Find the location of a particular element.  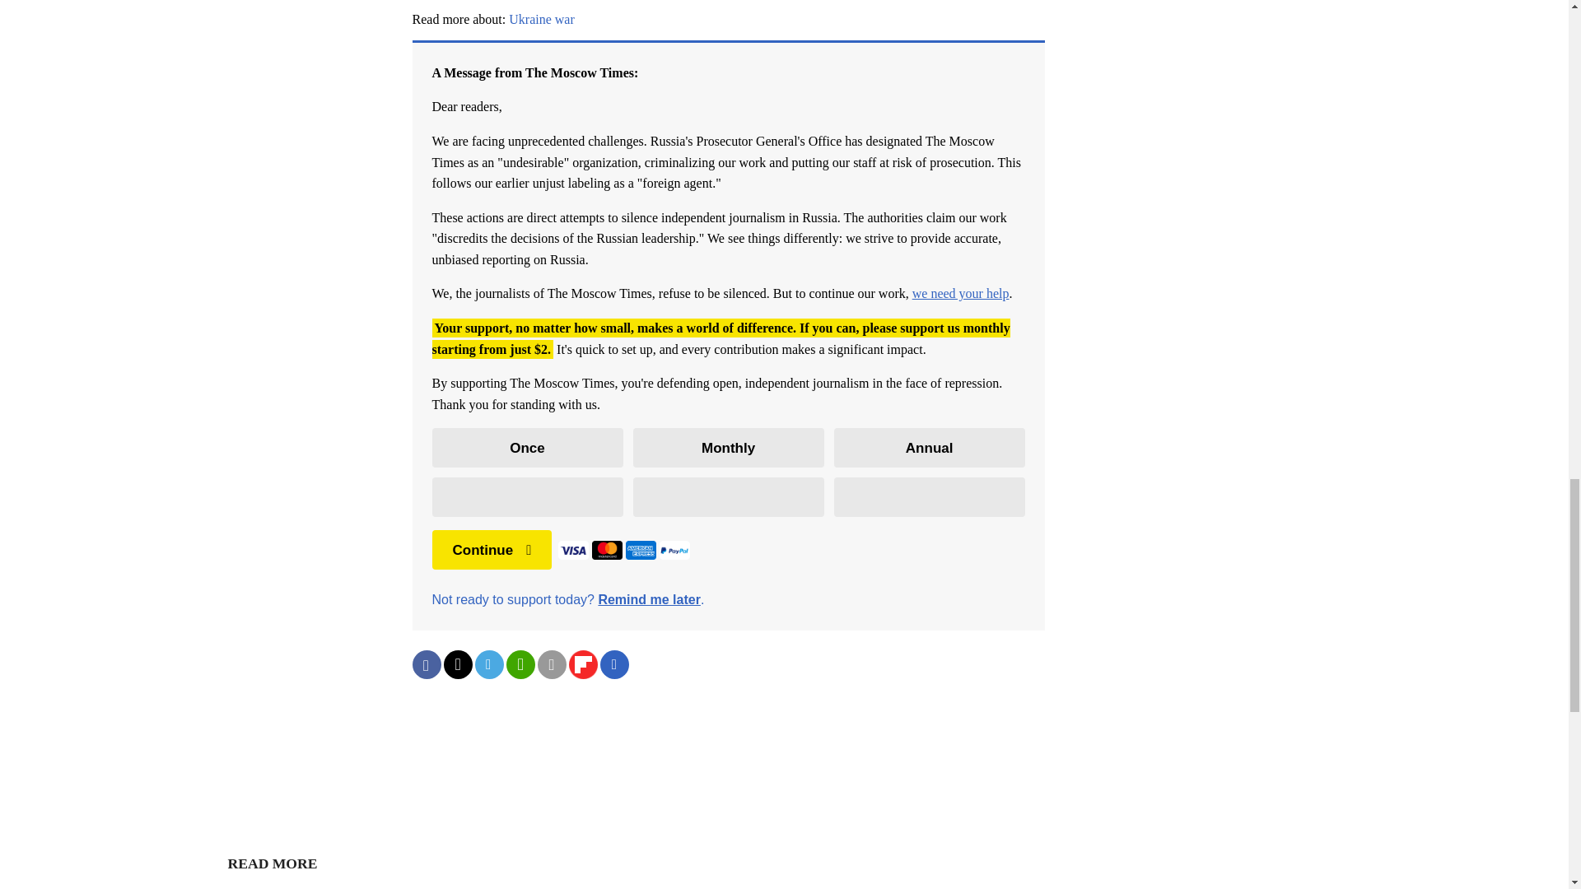

Ukraine war is located at coordinates (542, 20).